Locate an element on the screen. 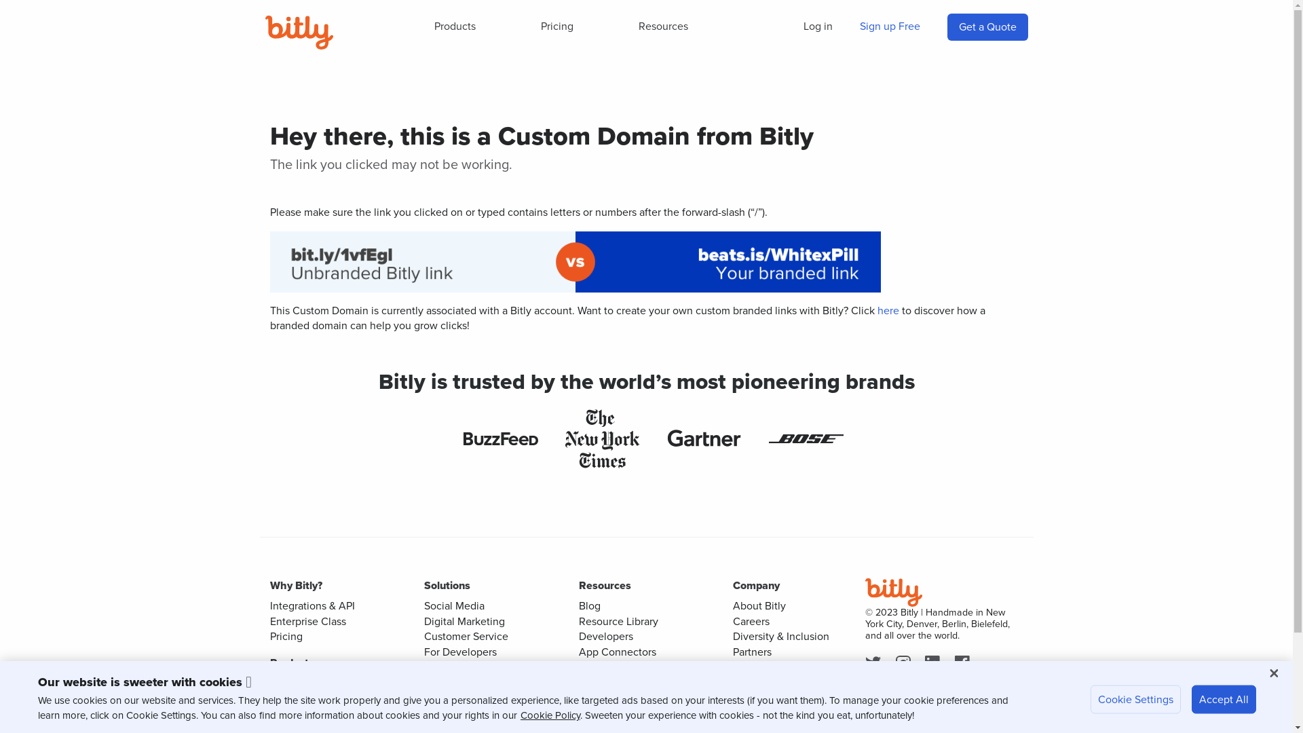  linkedin is located at coordinates (935, 664).